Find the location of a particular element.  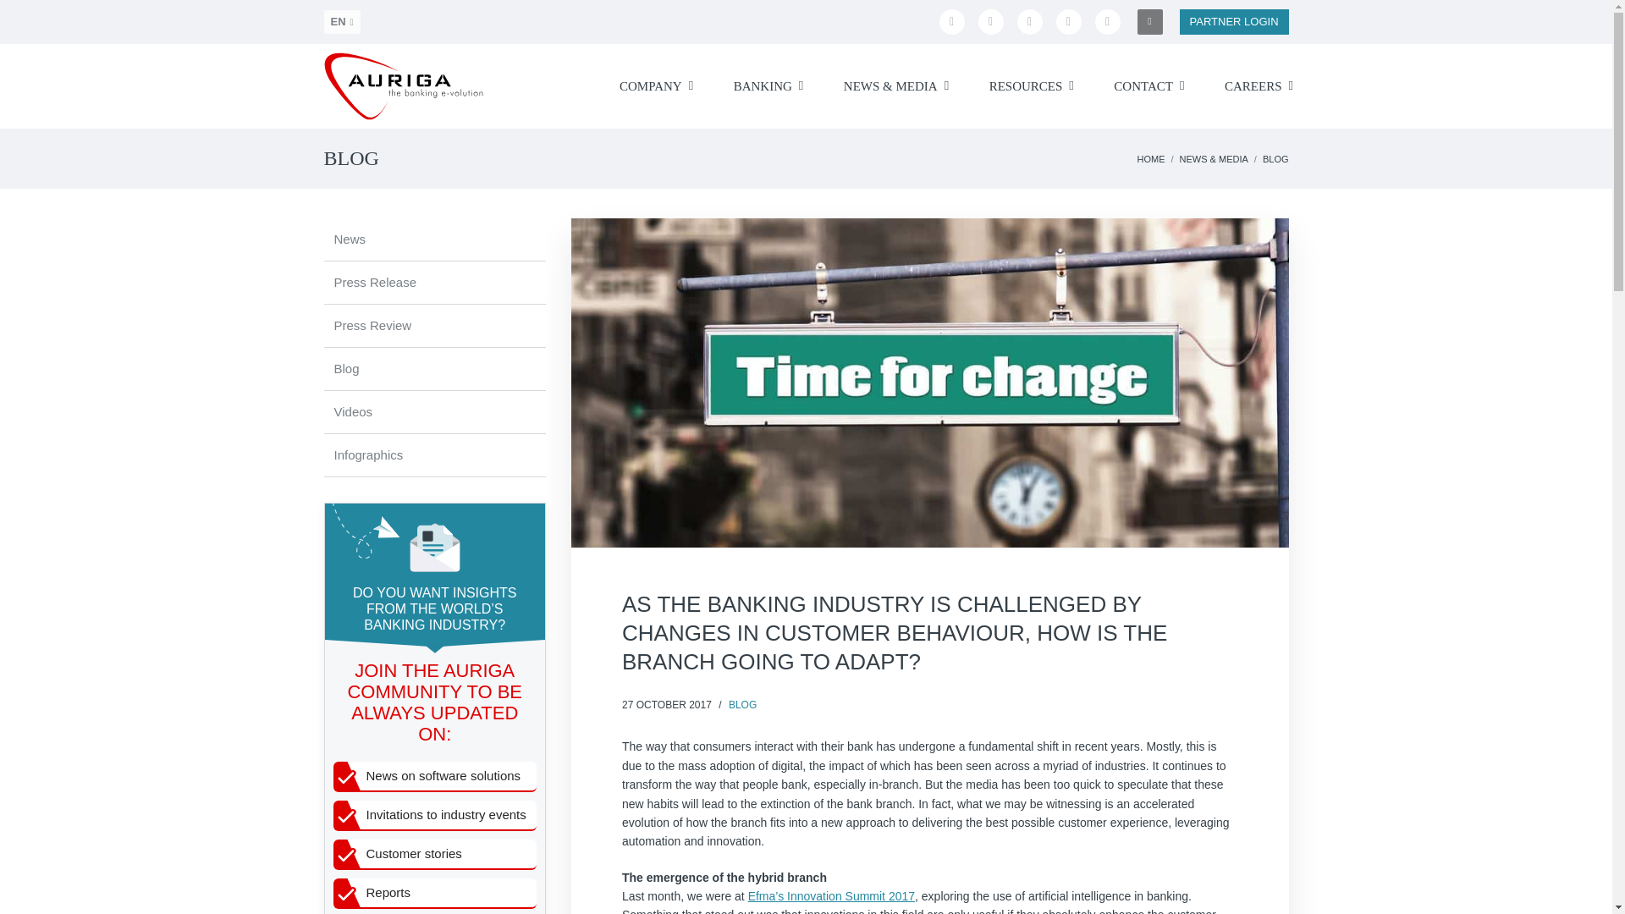

Feed is located at coordinates (1108, 22).